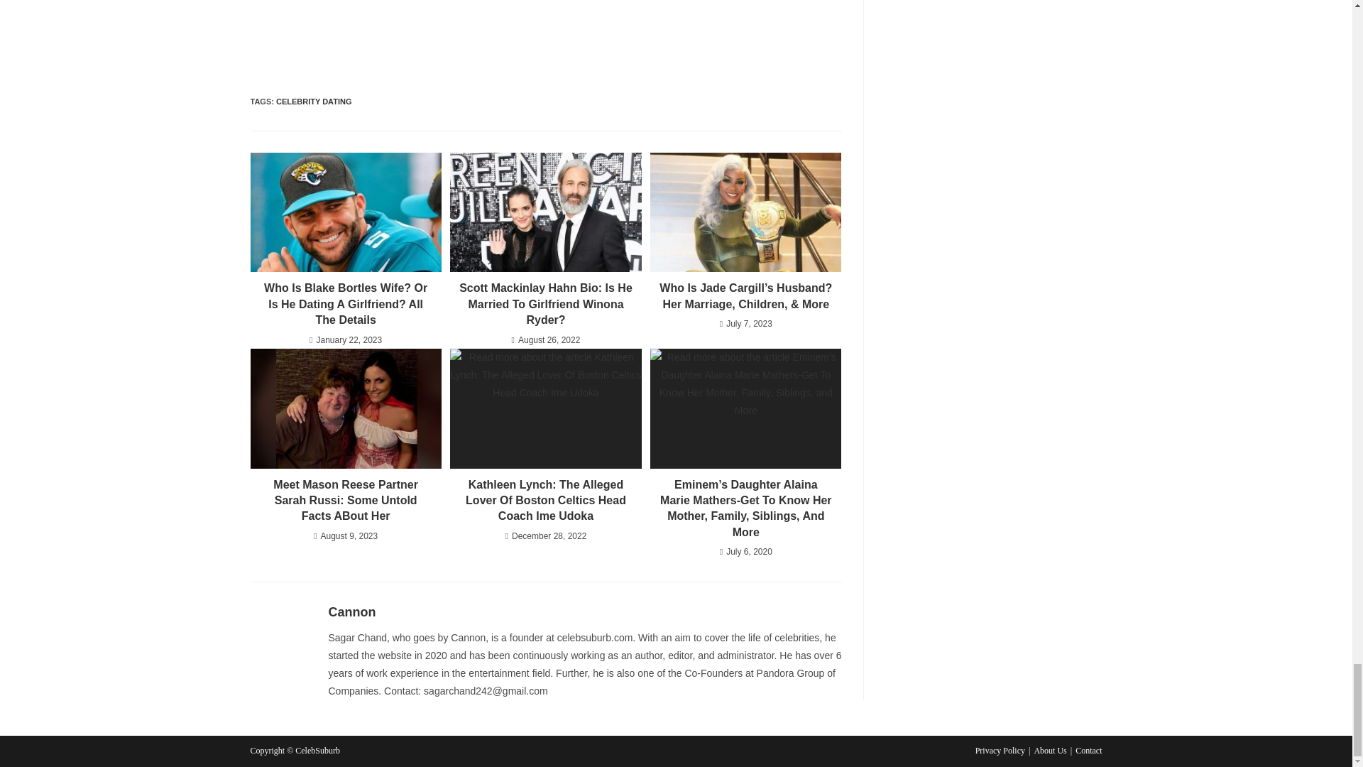  What do you see at coordinates (314, 102) in the screenshot?
I see `CELEBRITY DATING` at bounding box center [314, 102].